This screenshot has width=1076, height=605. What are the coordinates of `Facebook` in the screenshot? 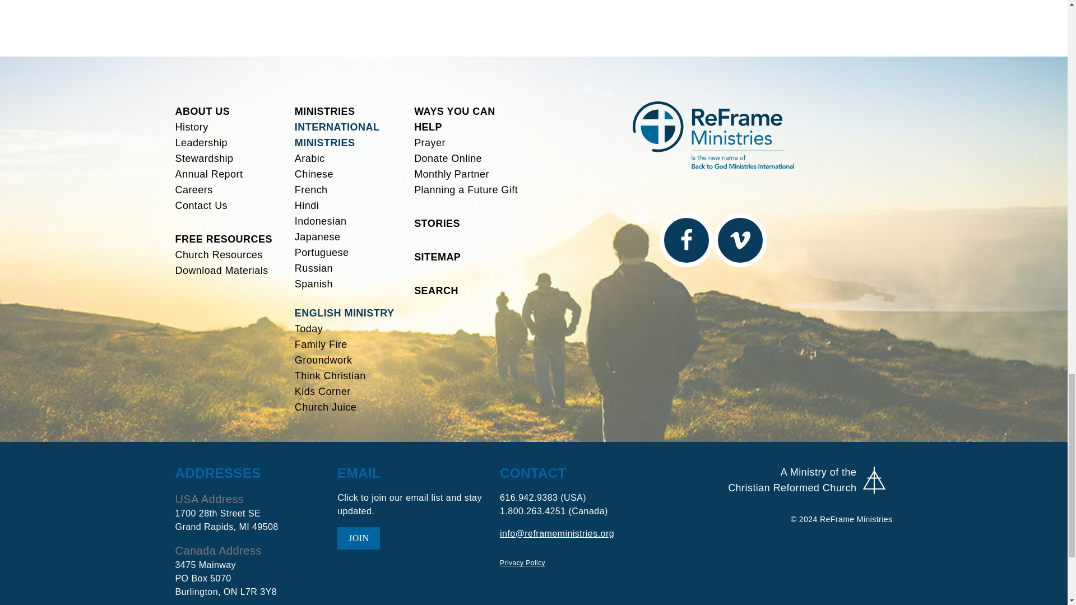 It's located at (685, 240).